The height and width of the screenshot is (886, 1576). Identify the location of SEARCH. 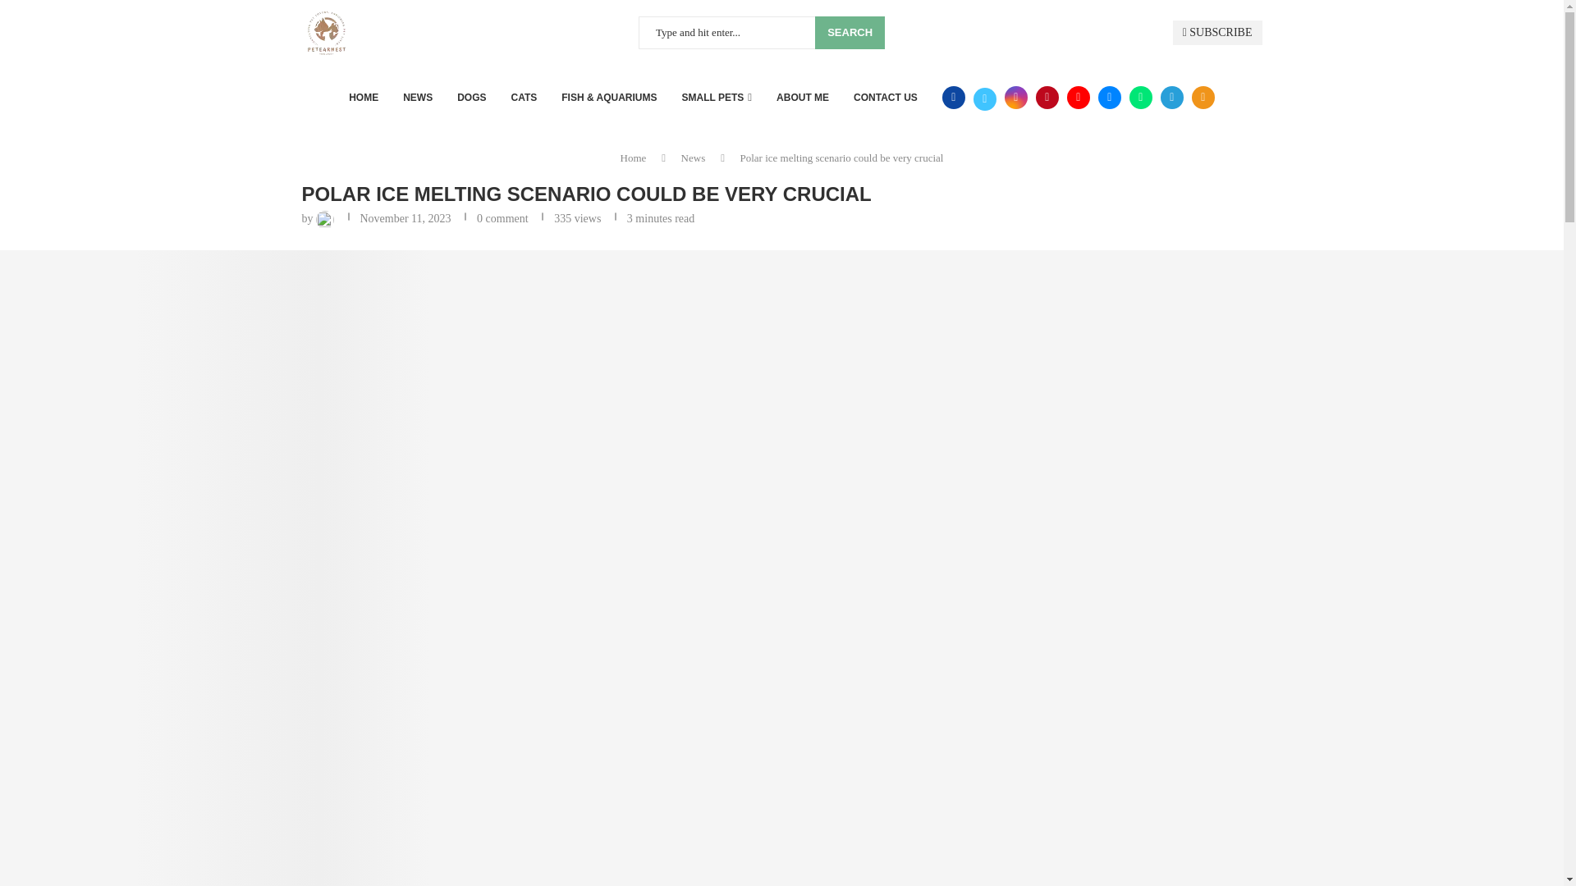
(849, 33).